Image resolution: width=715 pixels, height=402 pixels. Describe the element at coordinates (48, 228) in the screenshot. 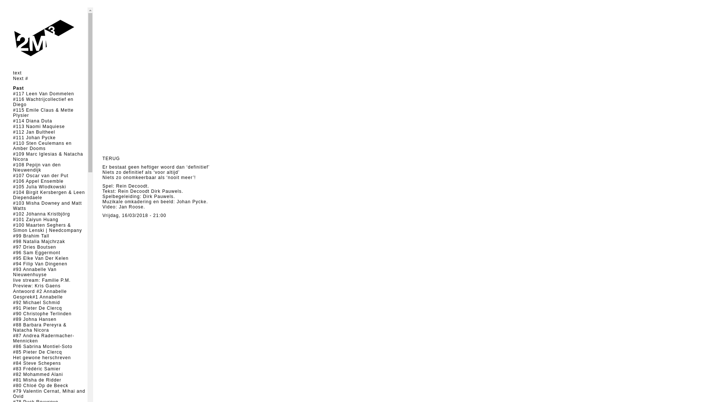

I see `#100 Maarten Seghers & Simon Lenski | Needcompany` at that location.